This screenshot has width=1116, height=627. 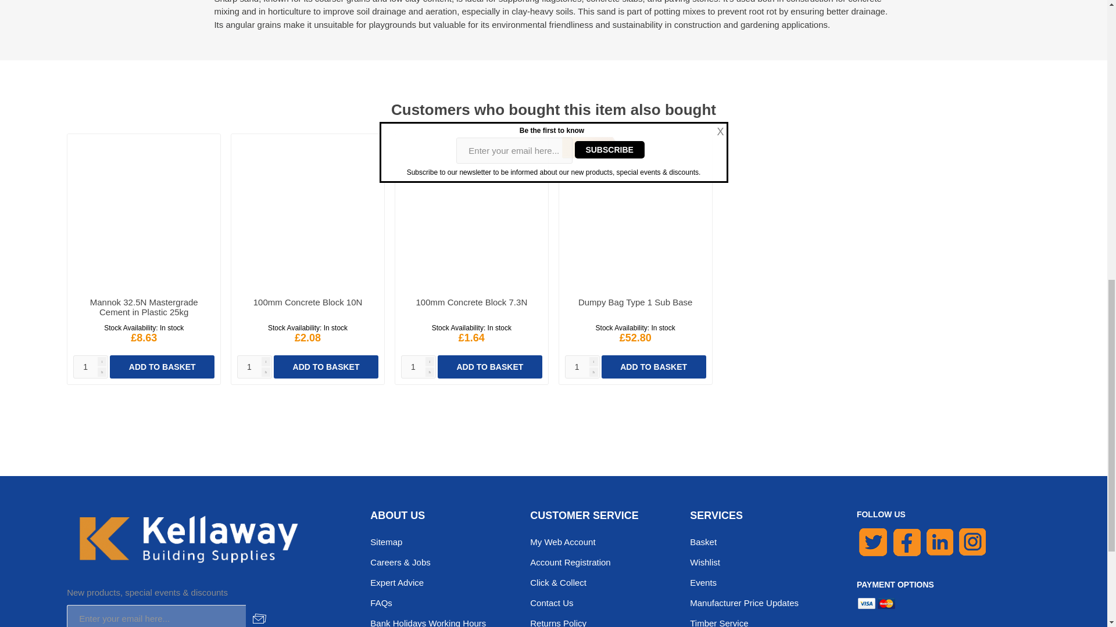 What do you see at coordinates (162, 367) in the screenshot?
I see `Add to basket` at bounding box center [162, 367].